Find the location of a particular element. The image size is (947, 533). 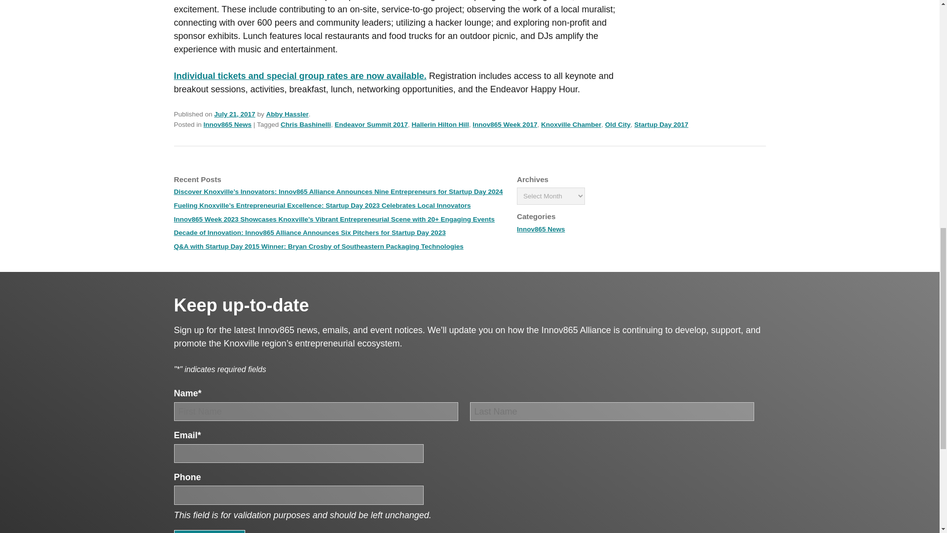

Hallerin Hilton Hill is located at coordinates (440, 124).